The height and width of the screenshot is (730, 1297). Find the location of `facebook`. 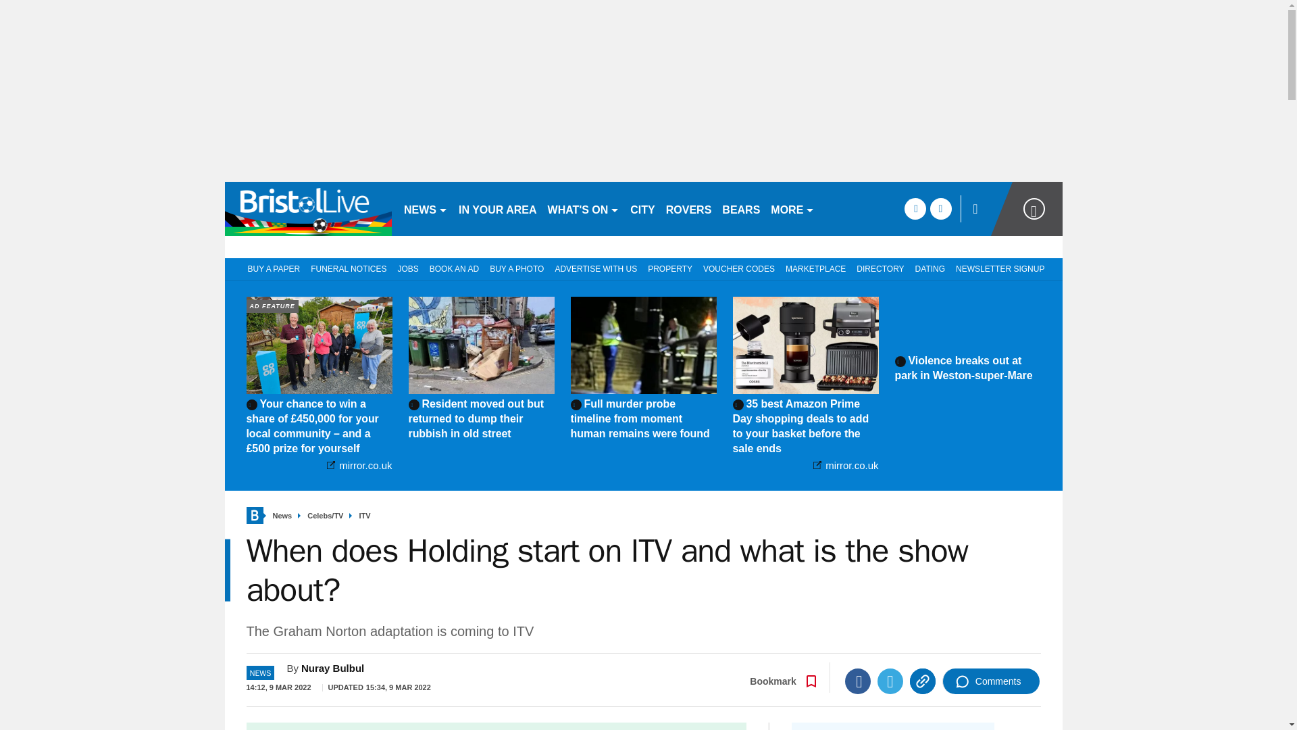

facebook is located at coordinates (915, 208).